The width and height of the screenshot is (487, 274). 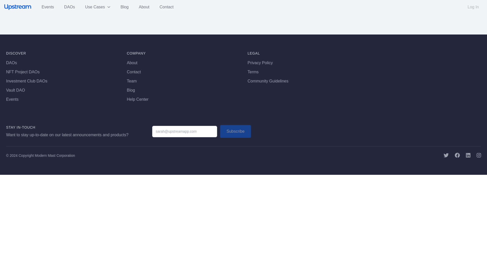 What do you see at coordinates (11, 62) in the screenshot?
I see `DAOs` at bounding box center [11, 62].